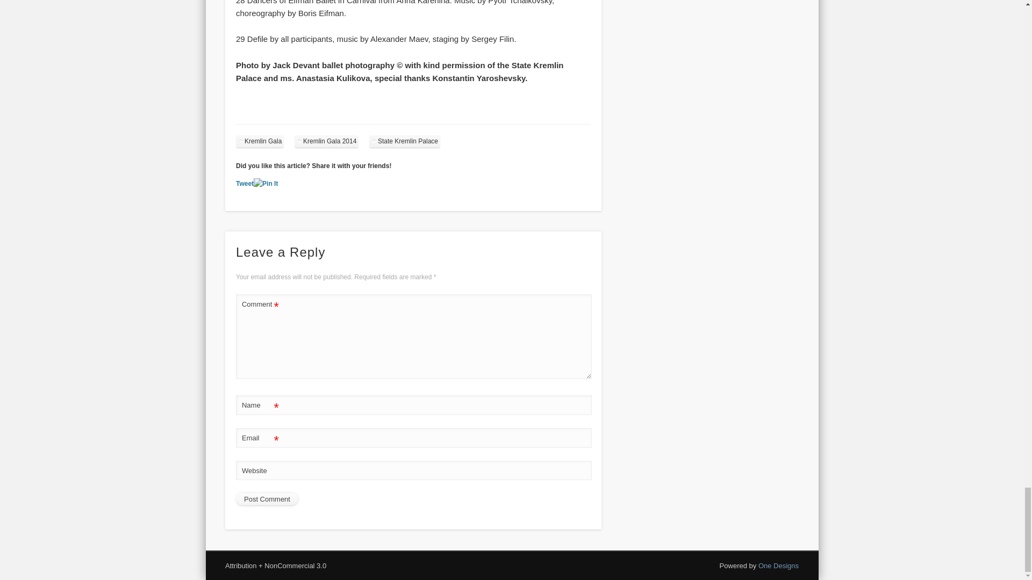  I want to click on State Kremlin Palace, so click(405, 141).